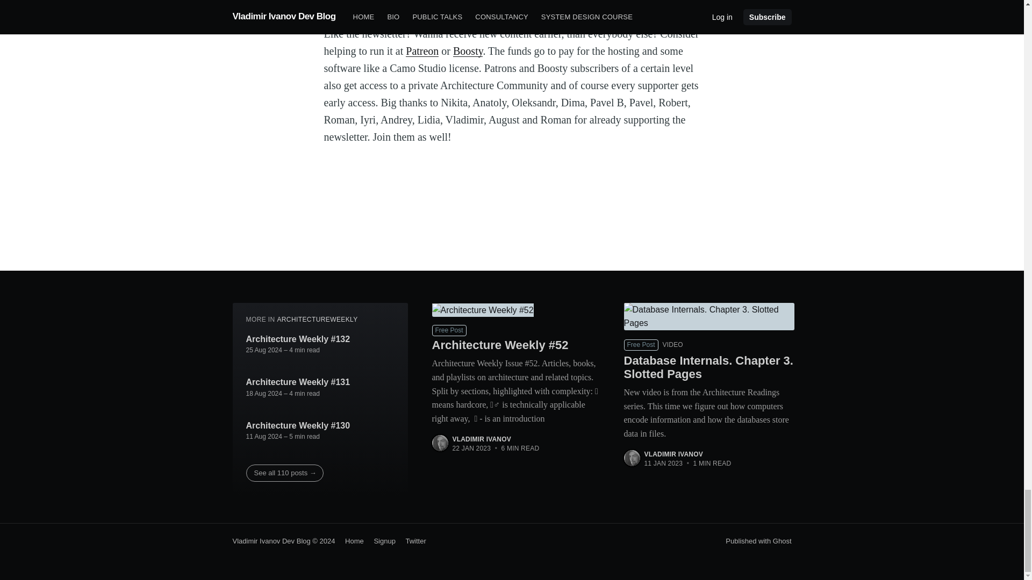  What do you see at coordinates (673, 454) in the screenshot?
I see `VLADIMIR IVANOV` at bounding box center [673, 454].